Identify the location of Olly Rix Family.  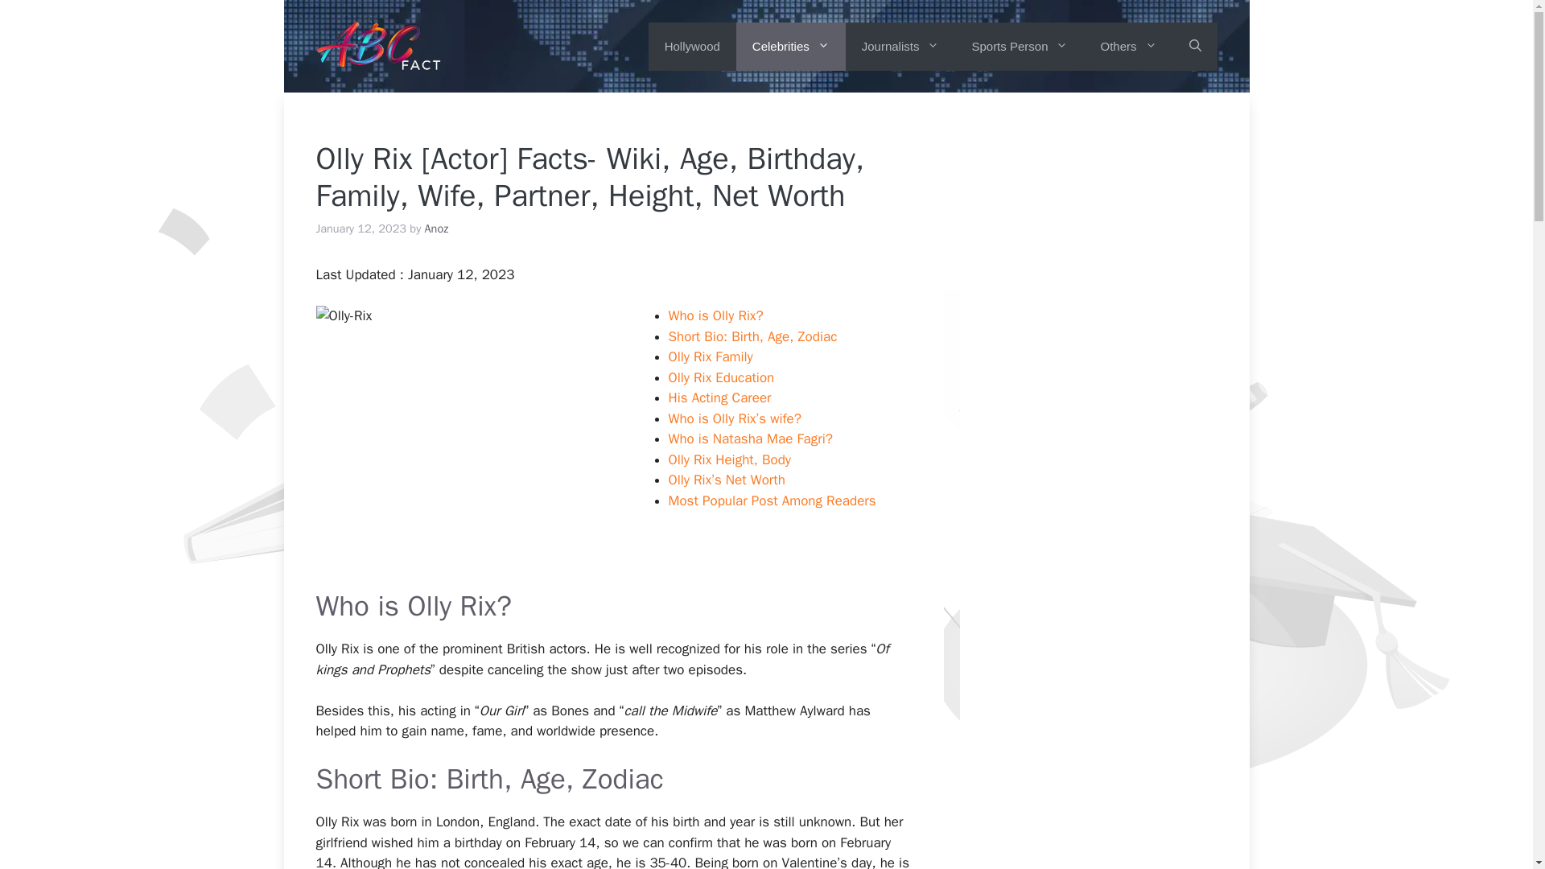
(710, 356).